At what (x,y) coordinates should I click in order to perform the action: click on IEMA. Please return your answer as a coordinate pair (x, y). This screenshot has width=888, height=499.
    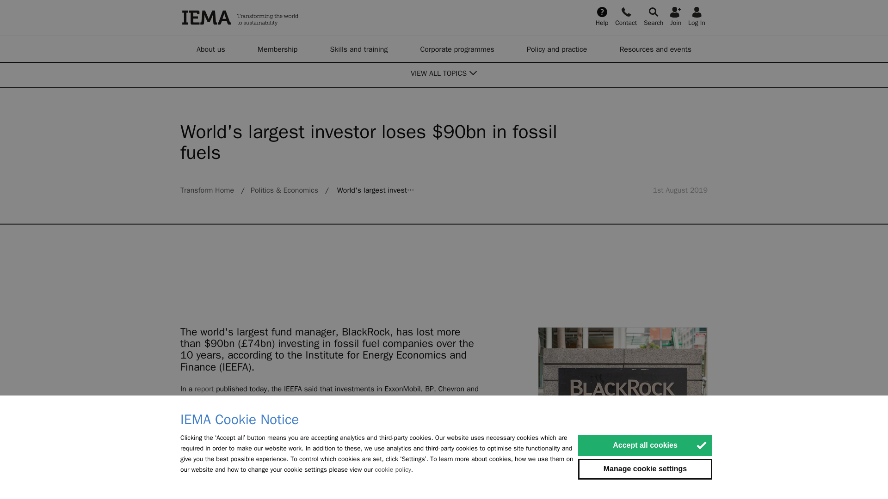
    Looking at the image, I should click on (287, 18).